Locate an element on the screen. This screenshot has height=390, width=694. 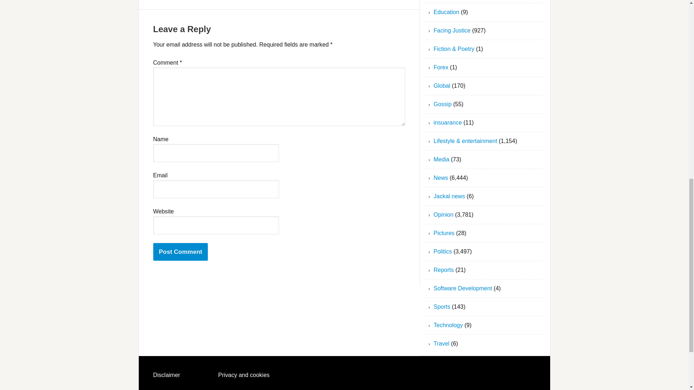
Opinion is located at coordinates (444, 214).